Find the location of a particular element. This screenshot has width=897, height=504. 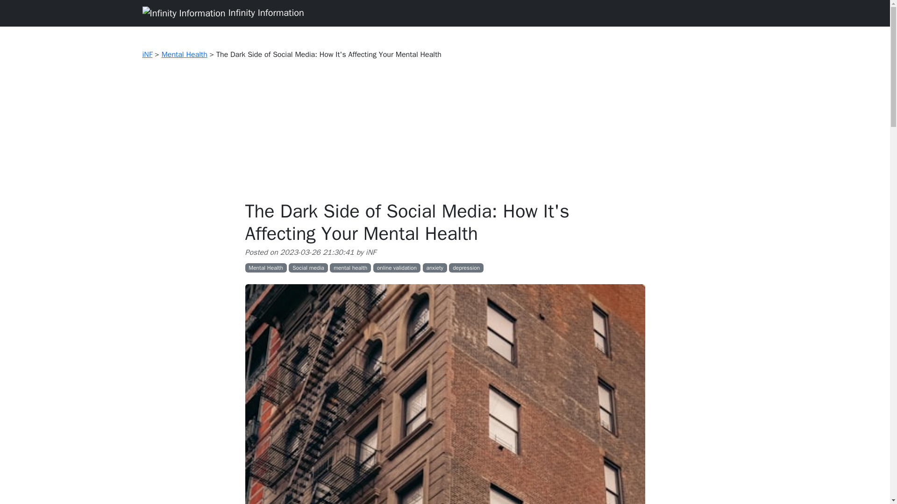

iNF is located at coordinates (147, 54).